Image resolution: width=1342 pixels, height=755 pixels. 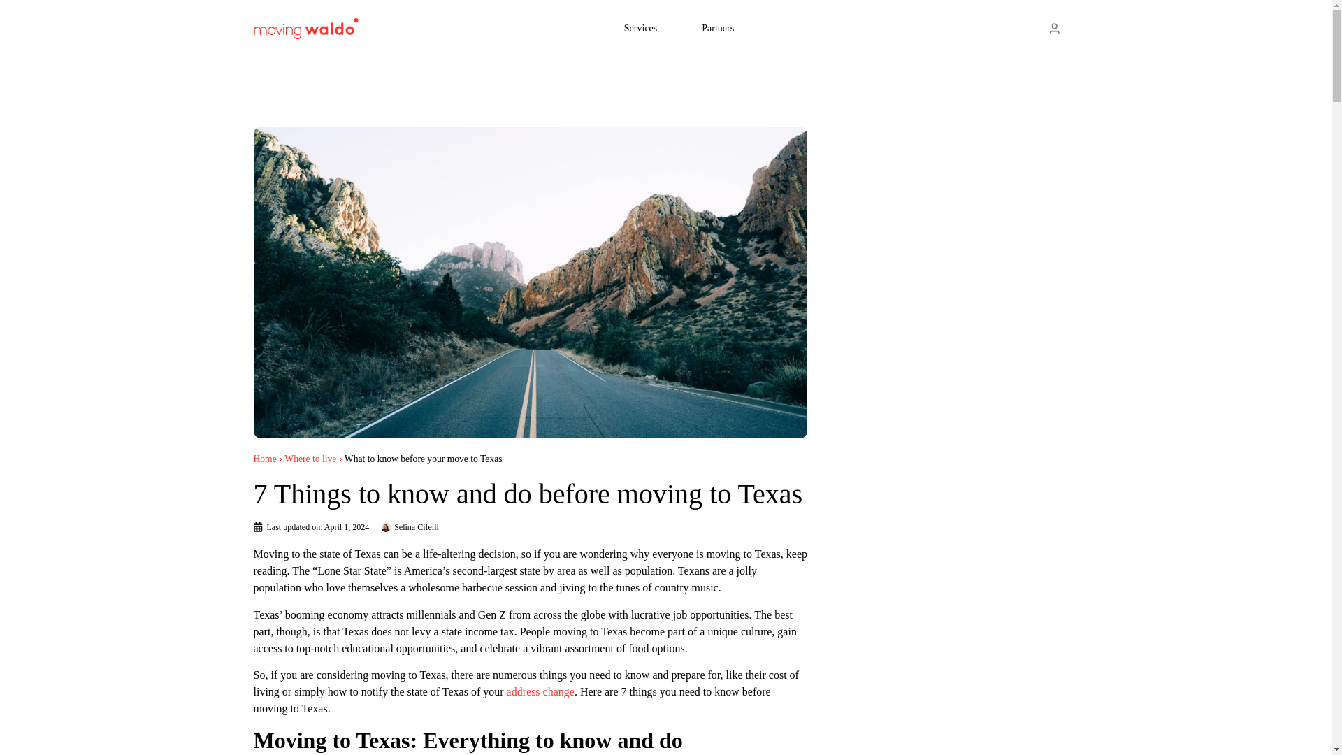 I want to click on Moving Dashboard, so click(x=1054, y=29).